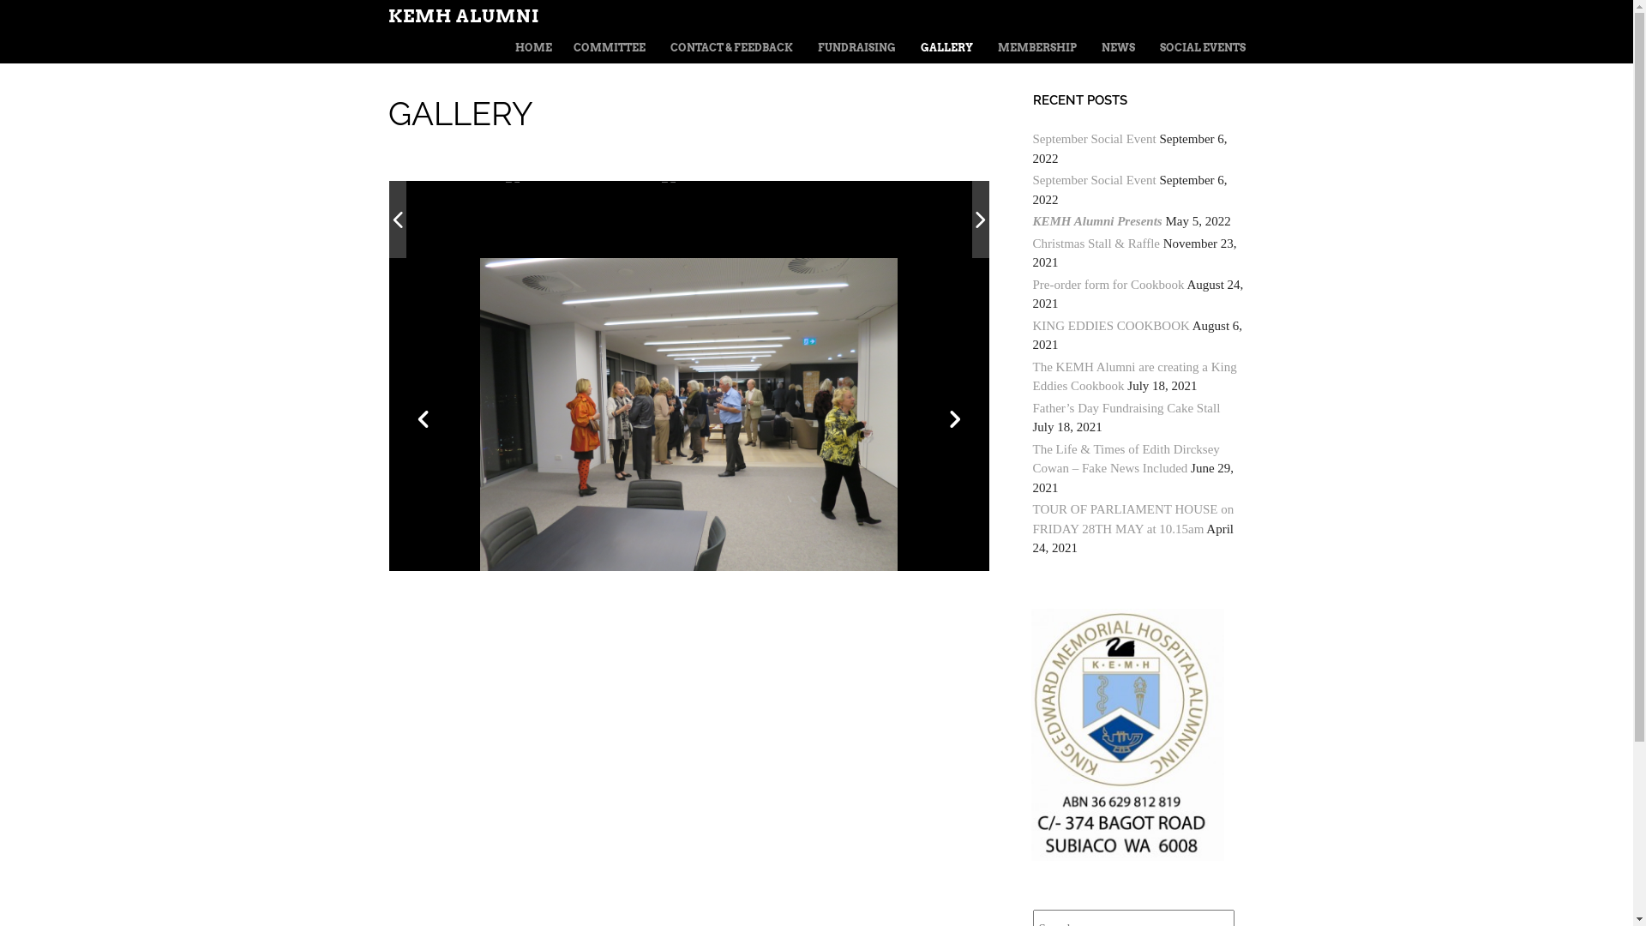 Image resolution: width=1646 pixels, height=926 pixels. I want to click on The KEMH Alumni are creating a King Eddies Cookbook, so click(1134, 377).